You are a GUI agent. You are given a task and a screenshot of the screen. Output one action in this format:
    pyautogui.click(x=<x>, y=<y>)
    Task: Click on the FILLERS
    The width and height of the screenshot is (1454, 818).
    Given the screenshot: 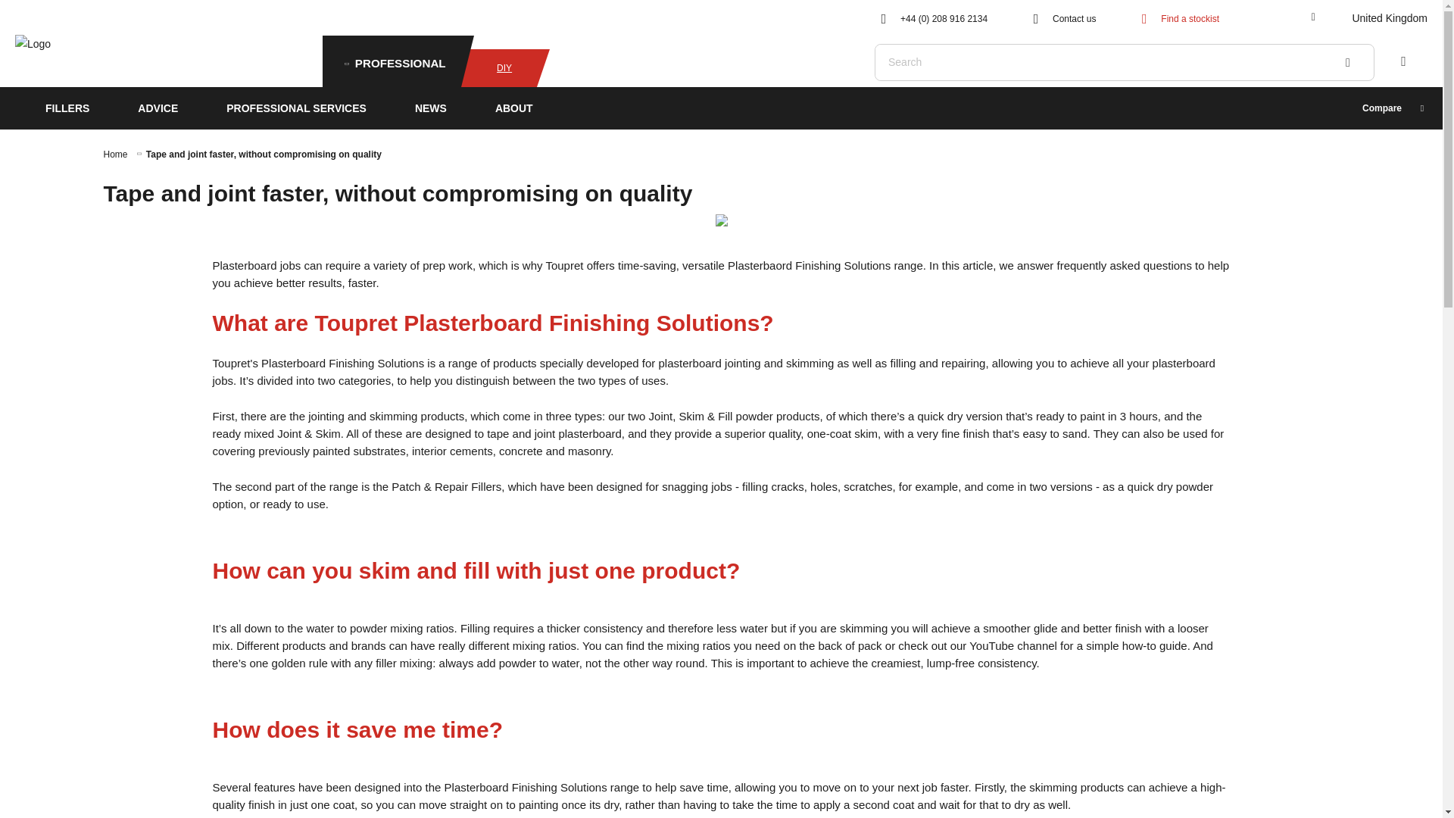 What is the action you would take?
    pyautogui.click(x=56, y=108)
    